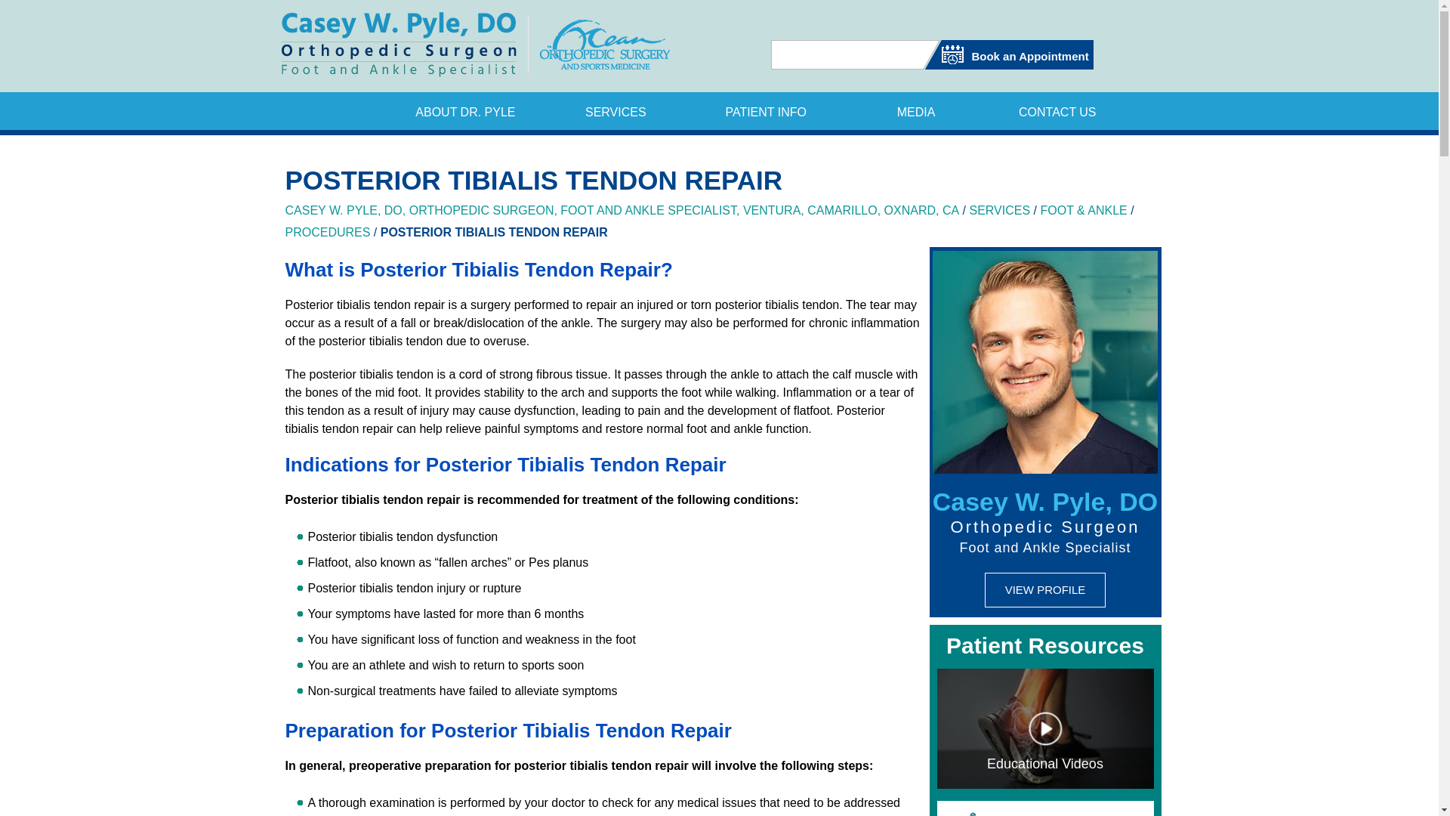 Image resolution: width=1450 pixels, height=816 pixels. What do you see at coordinates (1057, 110) in the screenshot?
I see `CONTACT US` at bounding box center [1057, 110].